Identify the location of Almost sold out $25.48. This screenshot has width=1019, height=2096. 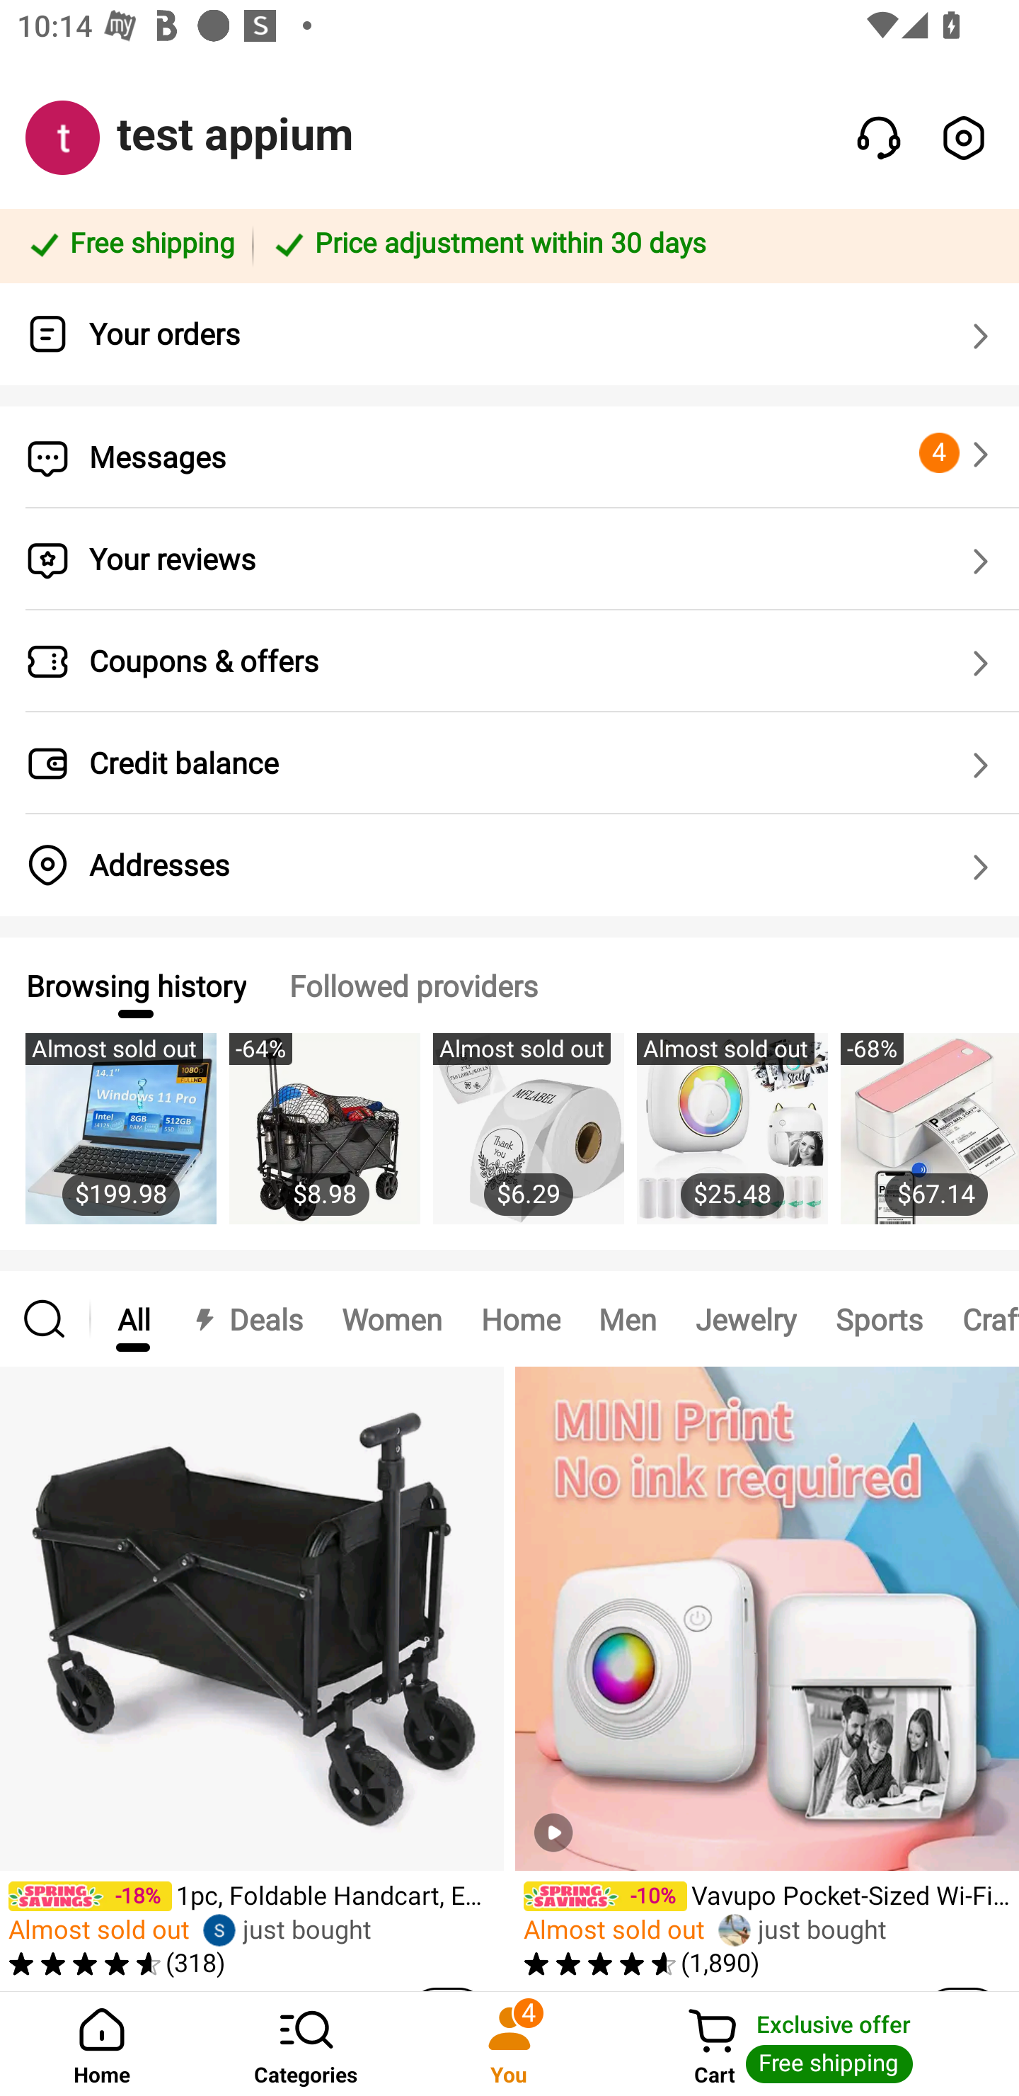
(732, 1141).